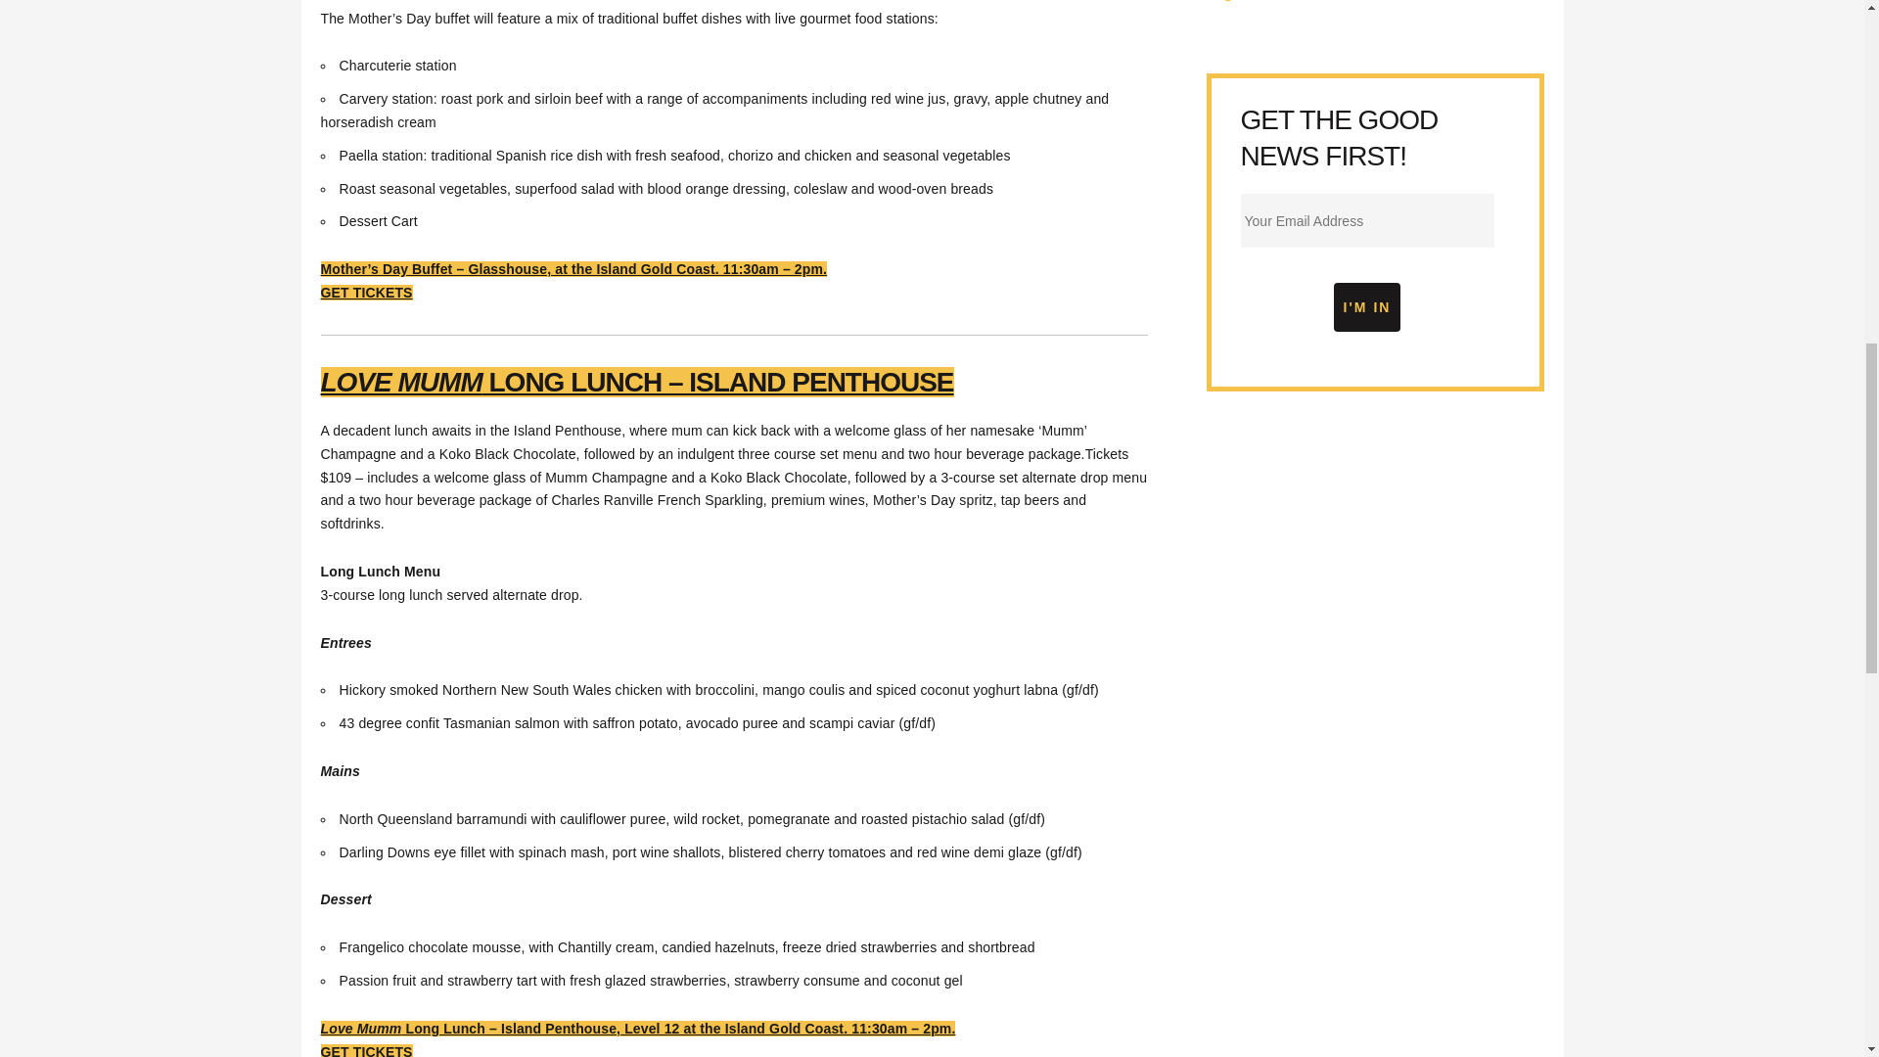  Describe the element at coordinates (1368, 307) in the screenshot. I see `I'm In` at that location.